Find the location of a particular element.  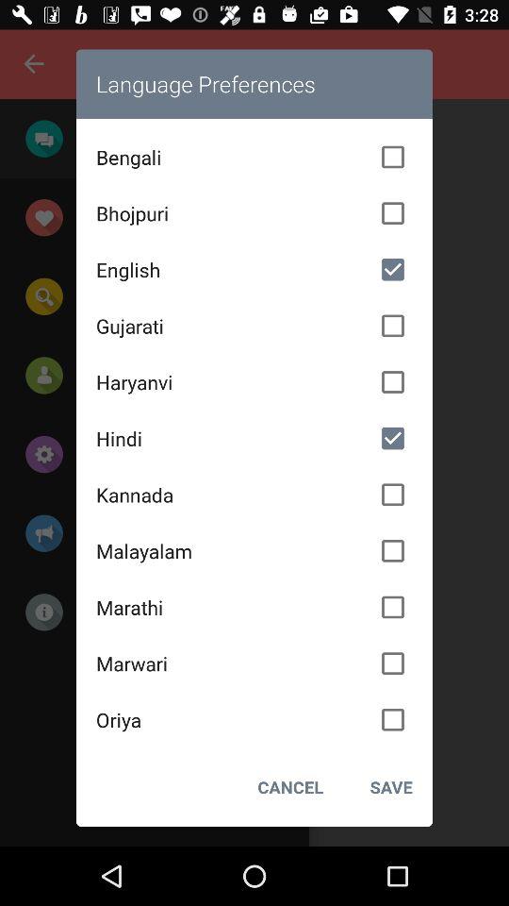

launch the haryanvi icon is located at coordinates (254, 382).